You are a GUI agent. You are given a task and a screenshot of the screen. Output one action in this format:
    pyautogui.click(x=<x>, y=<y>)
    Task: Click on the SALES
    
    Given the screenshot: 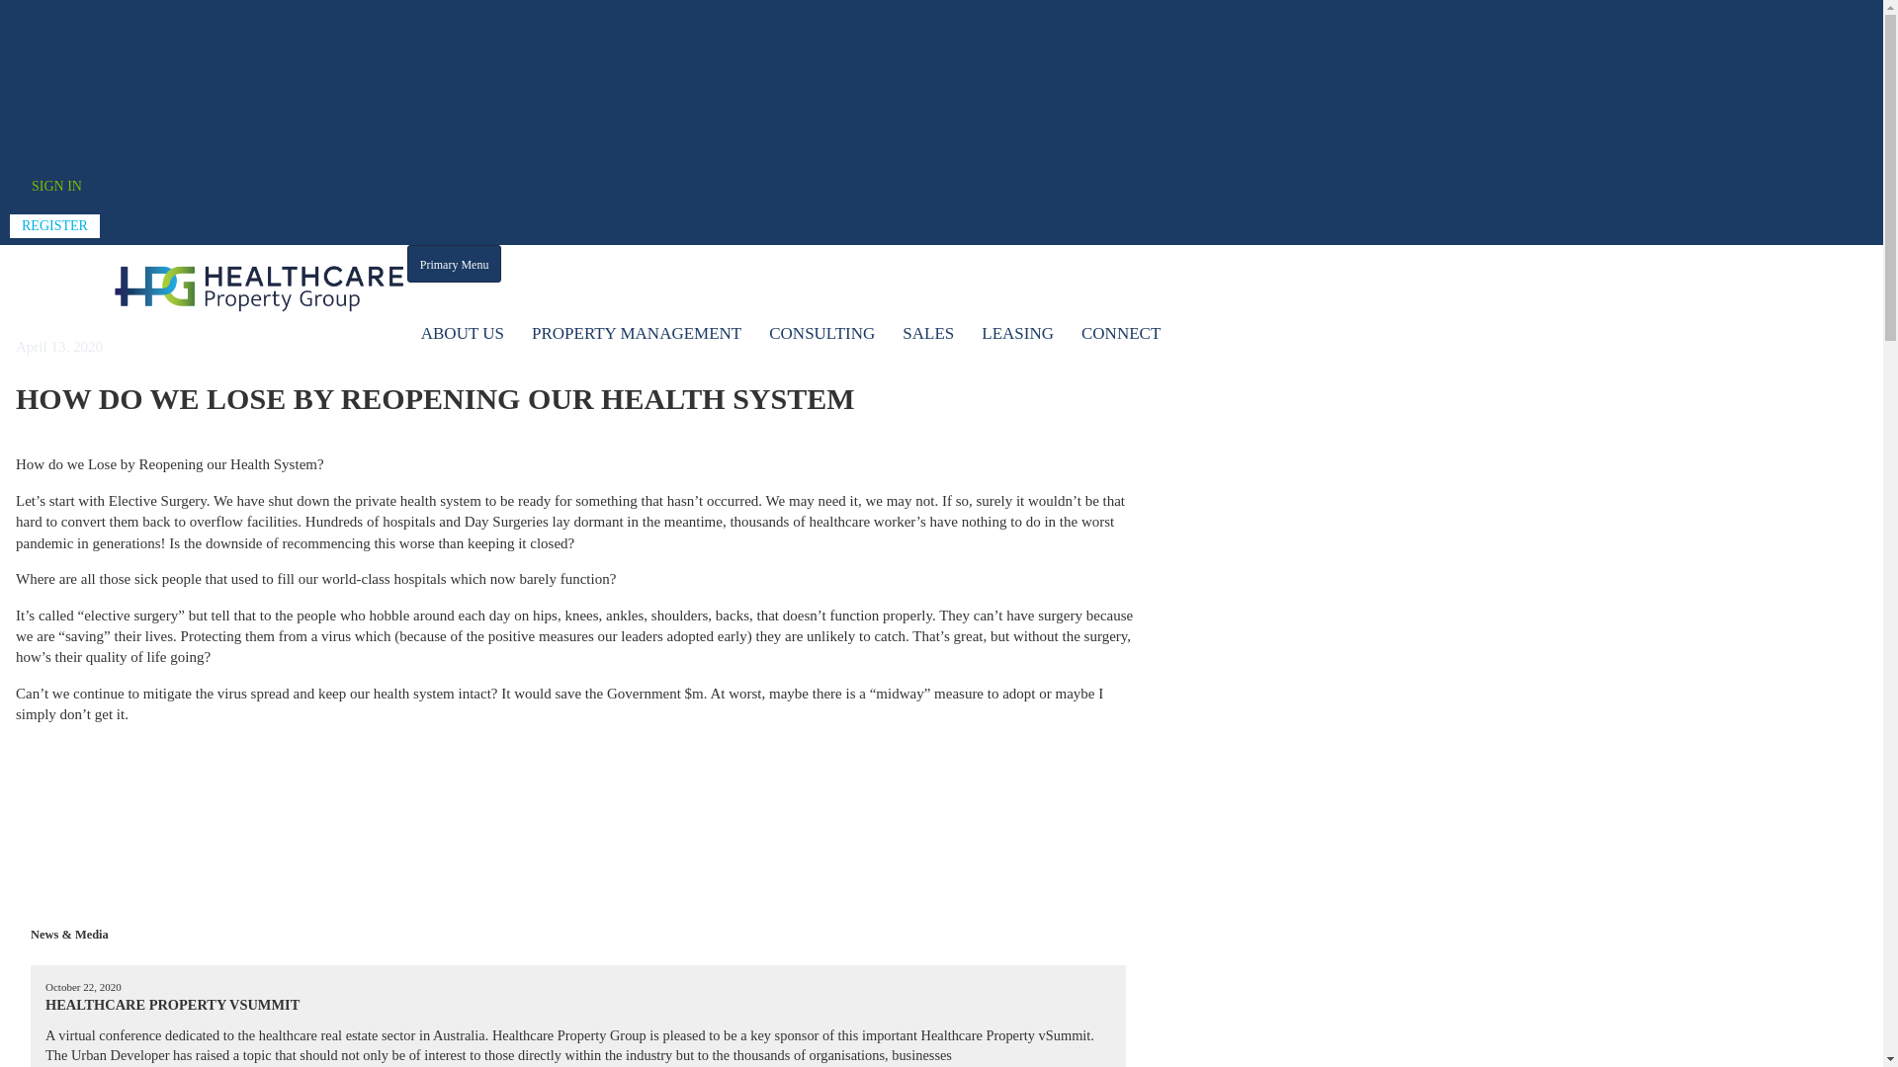 What is the action you would take?
    pyautogui.click(x=928, y=334)
    